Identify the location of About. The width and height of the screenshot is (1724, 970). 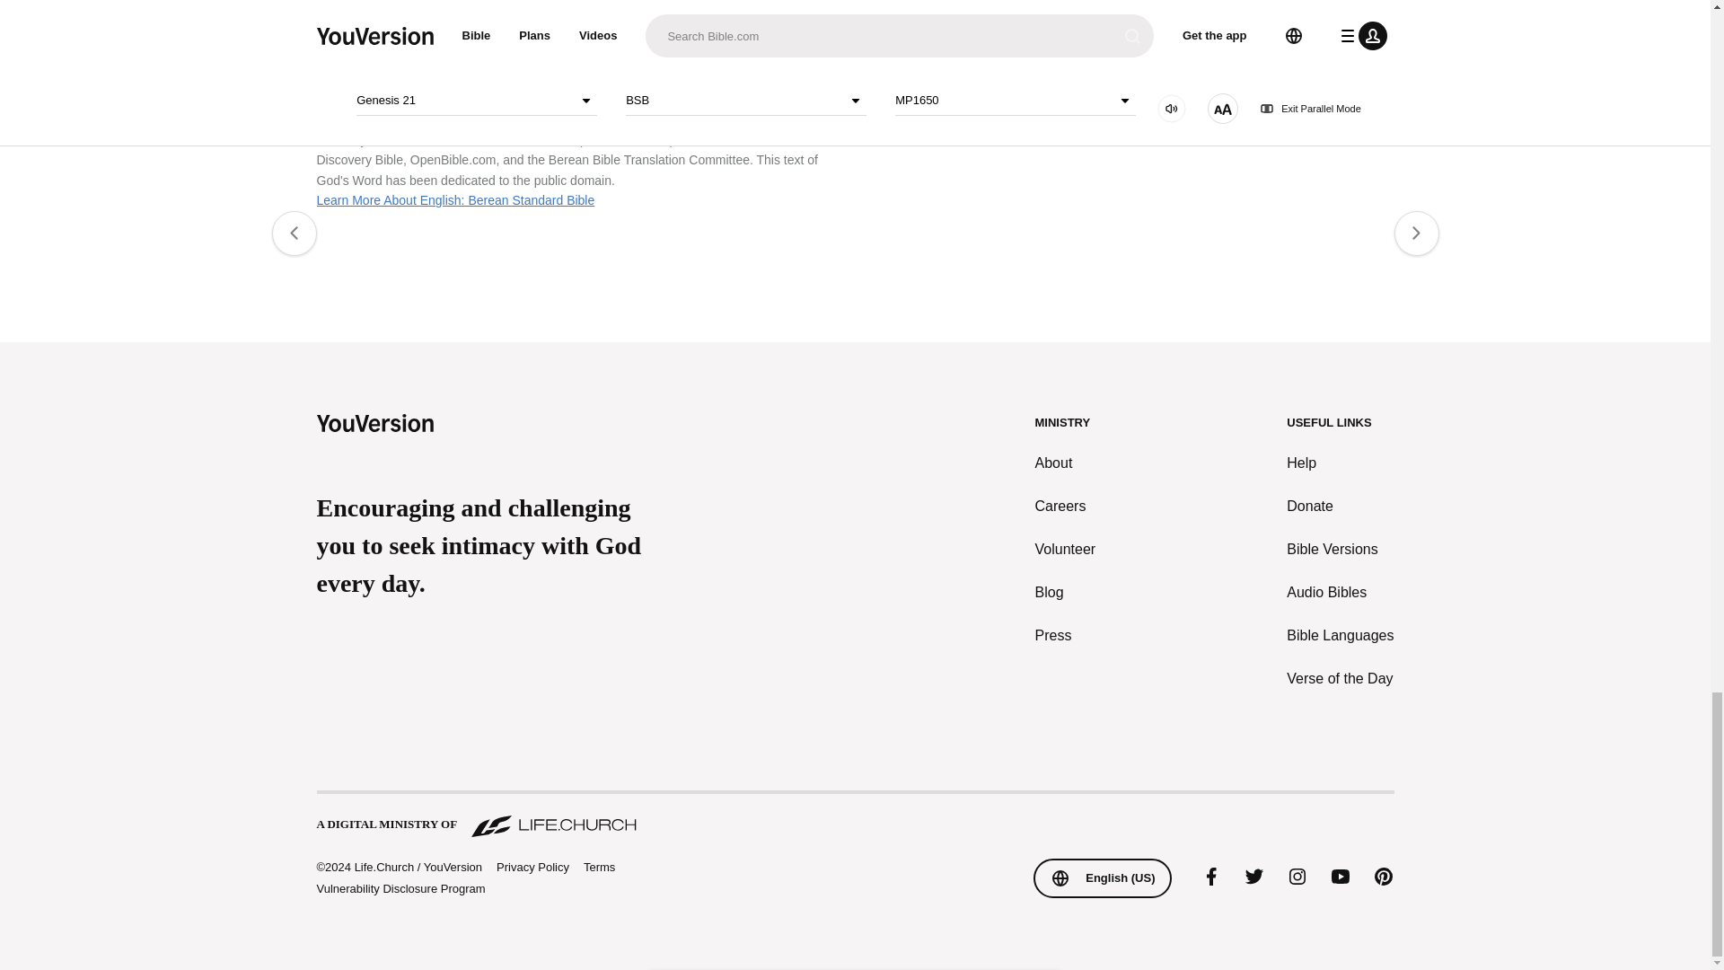
(1066, 463).